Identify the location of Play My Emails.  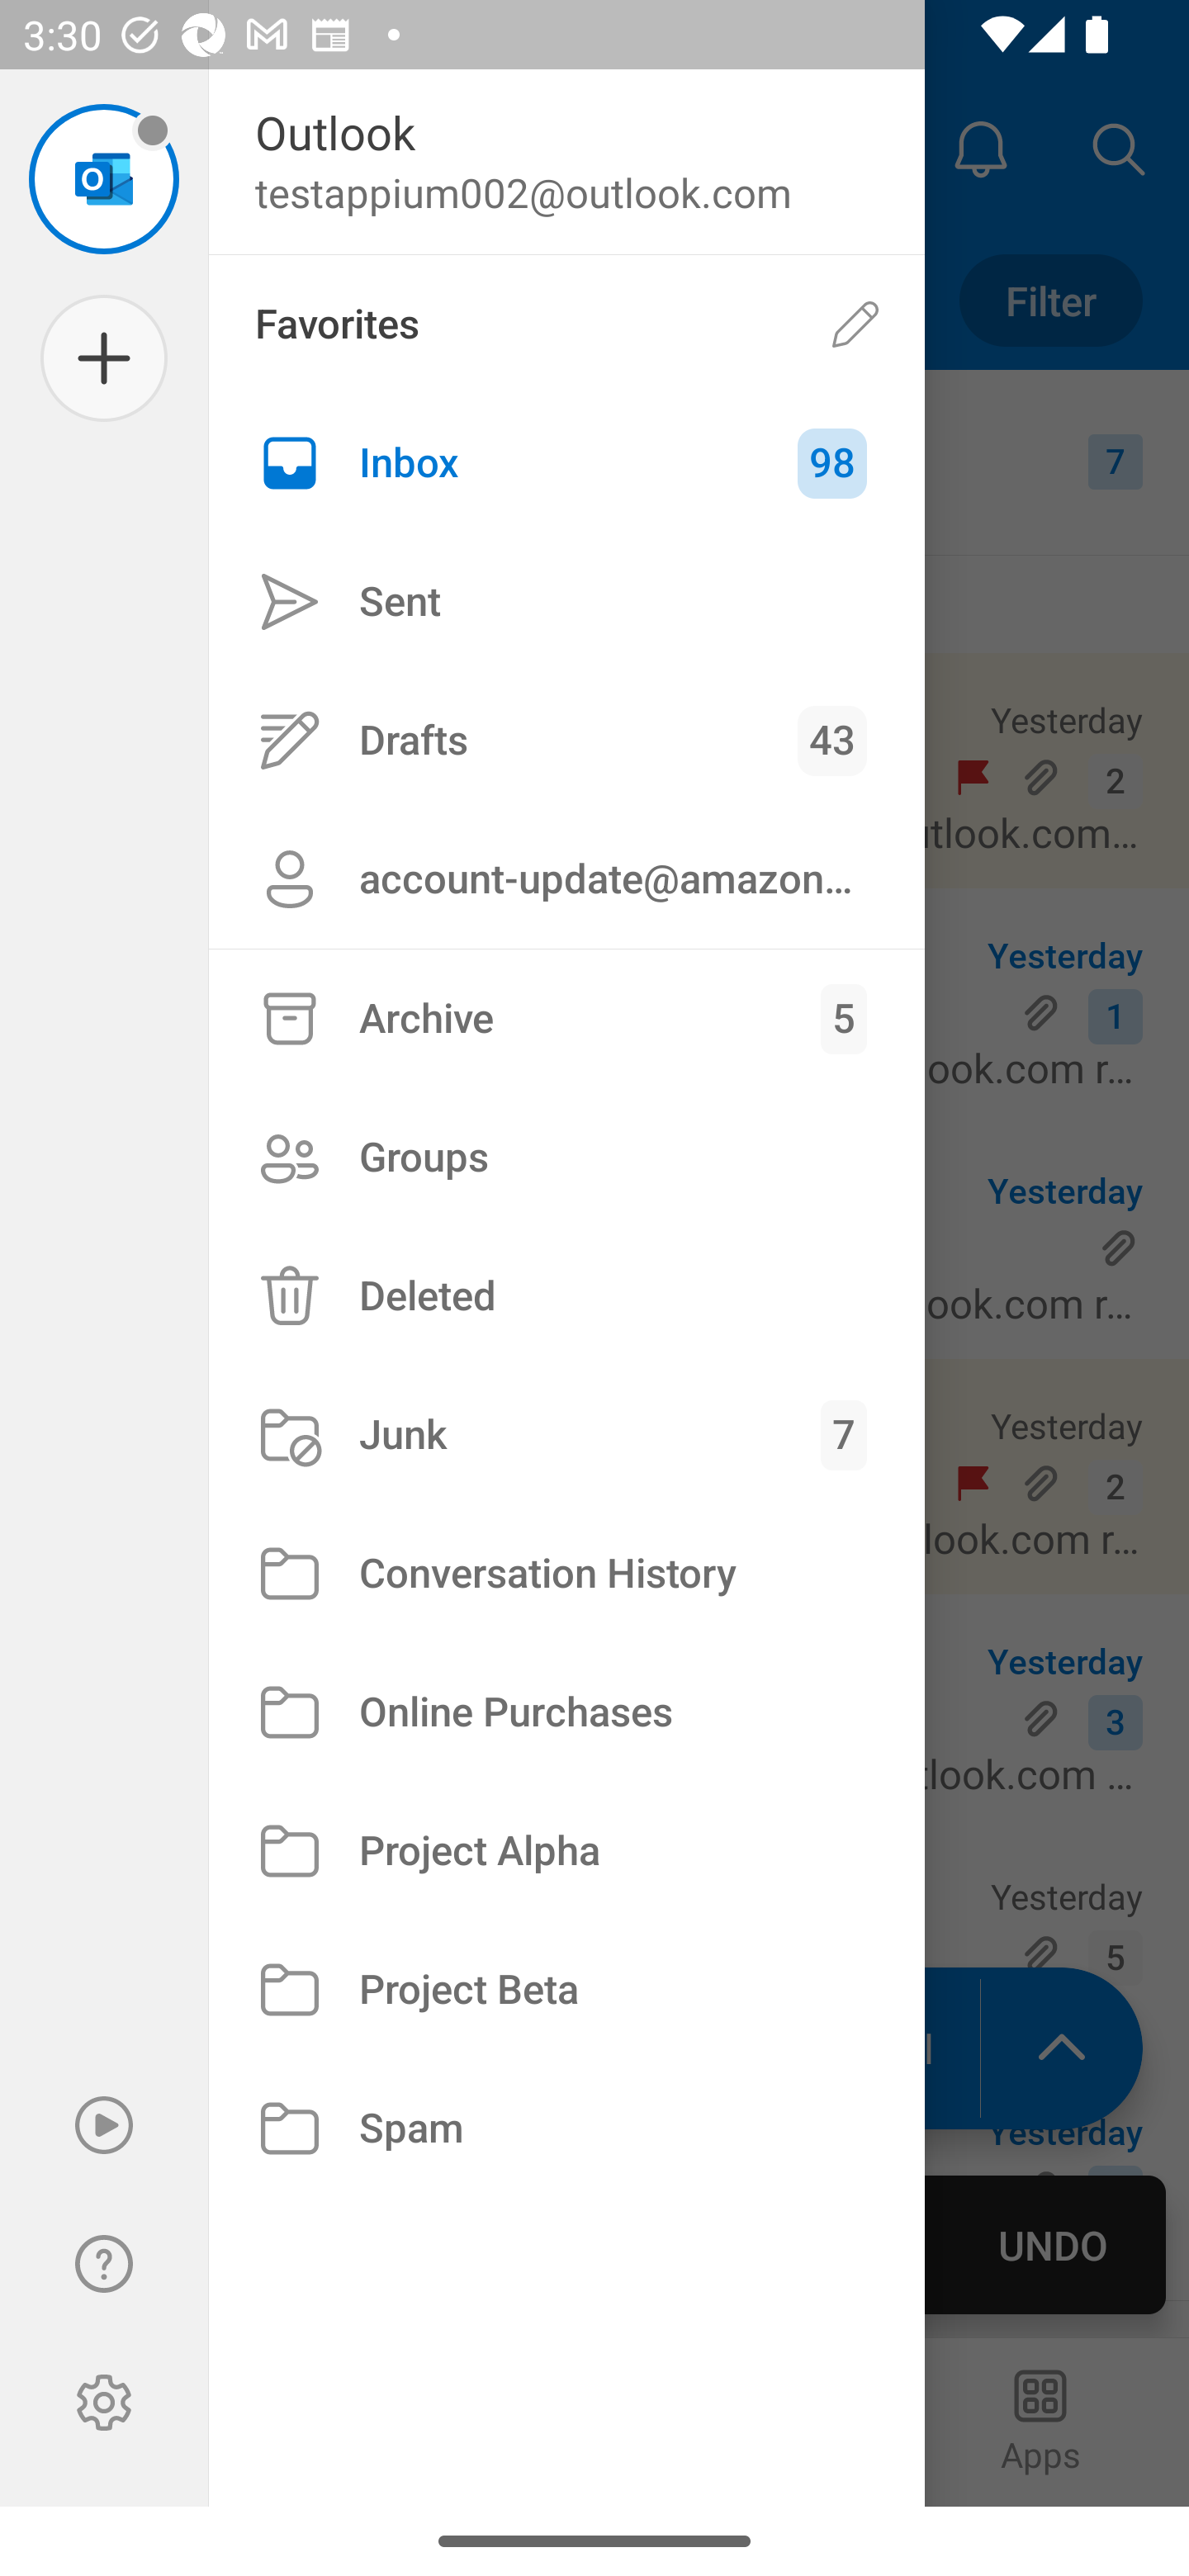
(104, 2125).